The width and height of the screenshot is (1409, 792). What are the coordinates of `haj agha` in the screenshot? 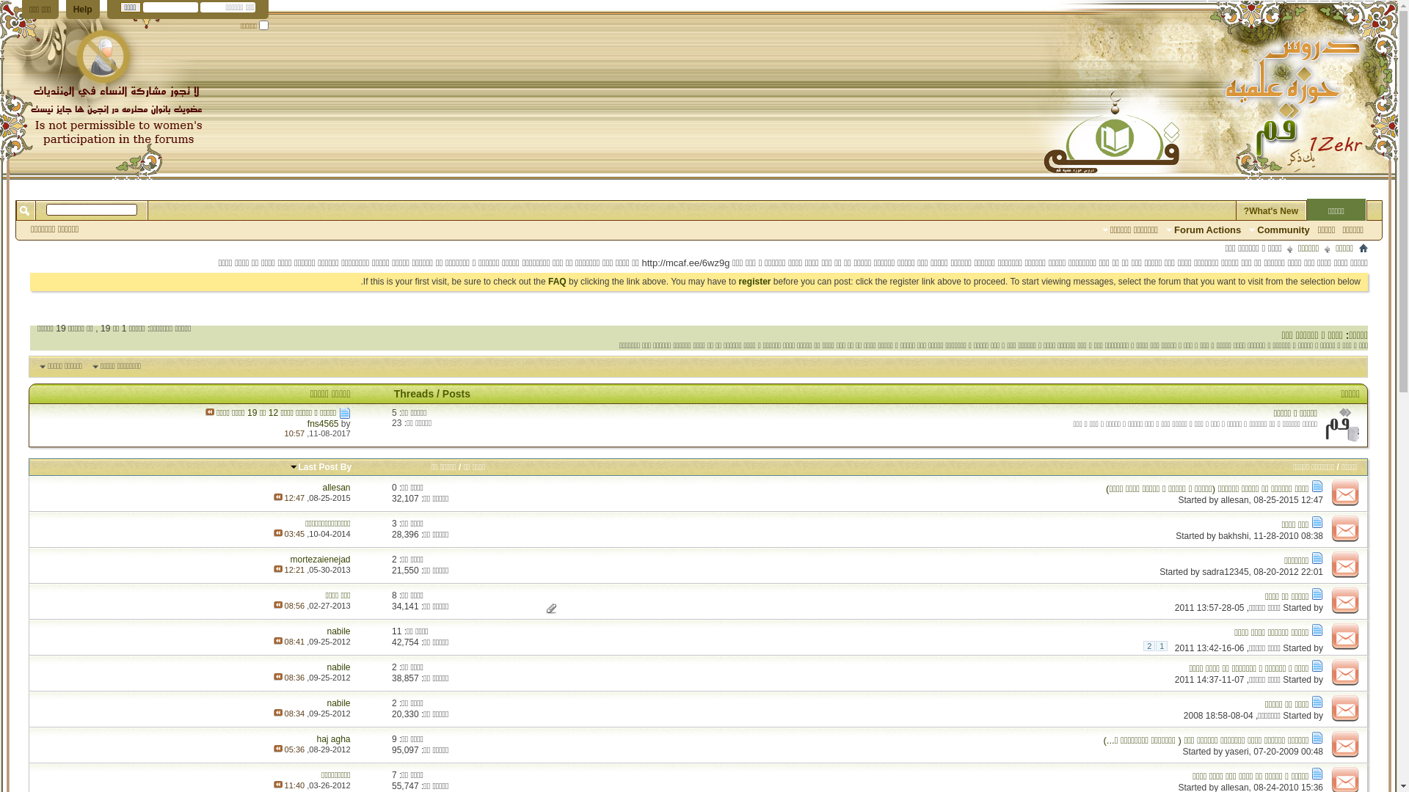 It's located at (334, 739).